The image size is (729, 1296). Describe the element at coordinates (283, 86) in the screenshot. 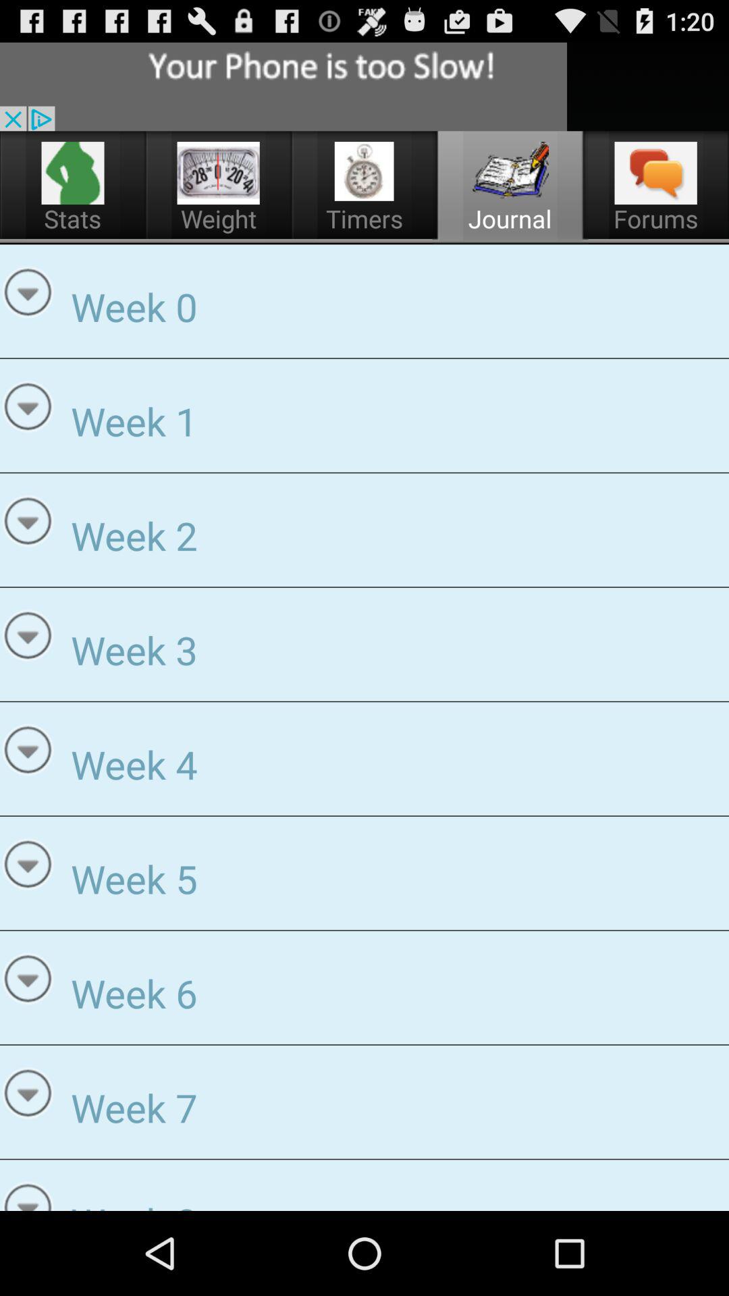

I see `advertisement` at that location.